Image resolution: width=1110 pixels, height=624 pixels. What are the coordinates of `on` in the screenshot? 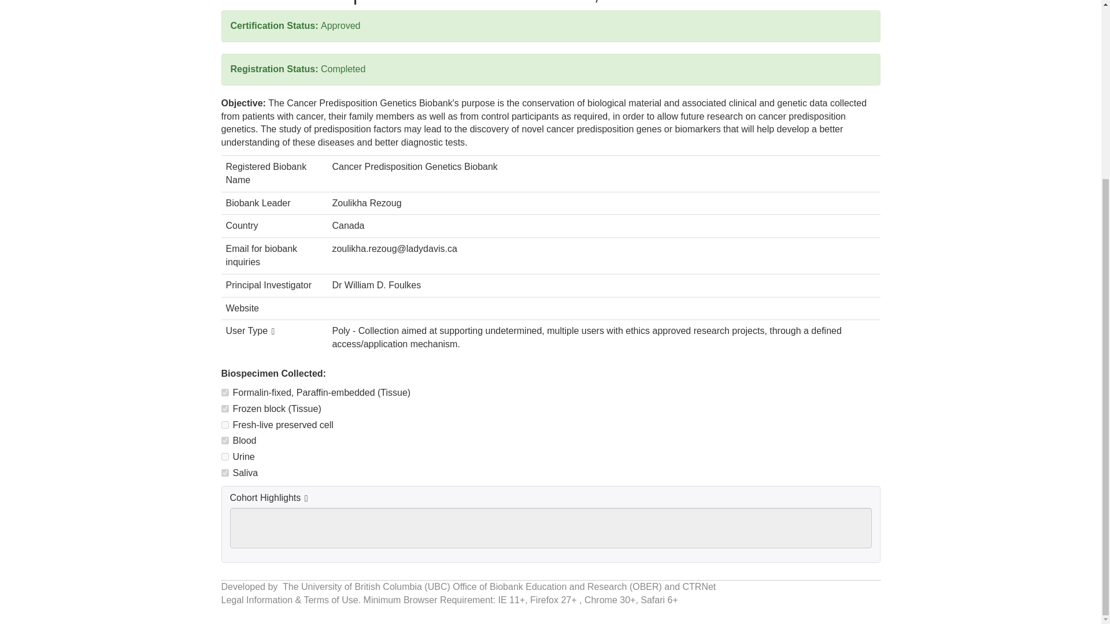 It's located at (224, 392).